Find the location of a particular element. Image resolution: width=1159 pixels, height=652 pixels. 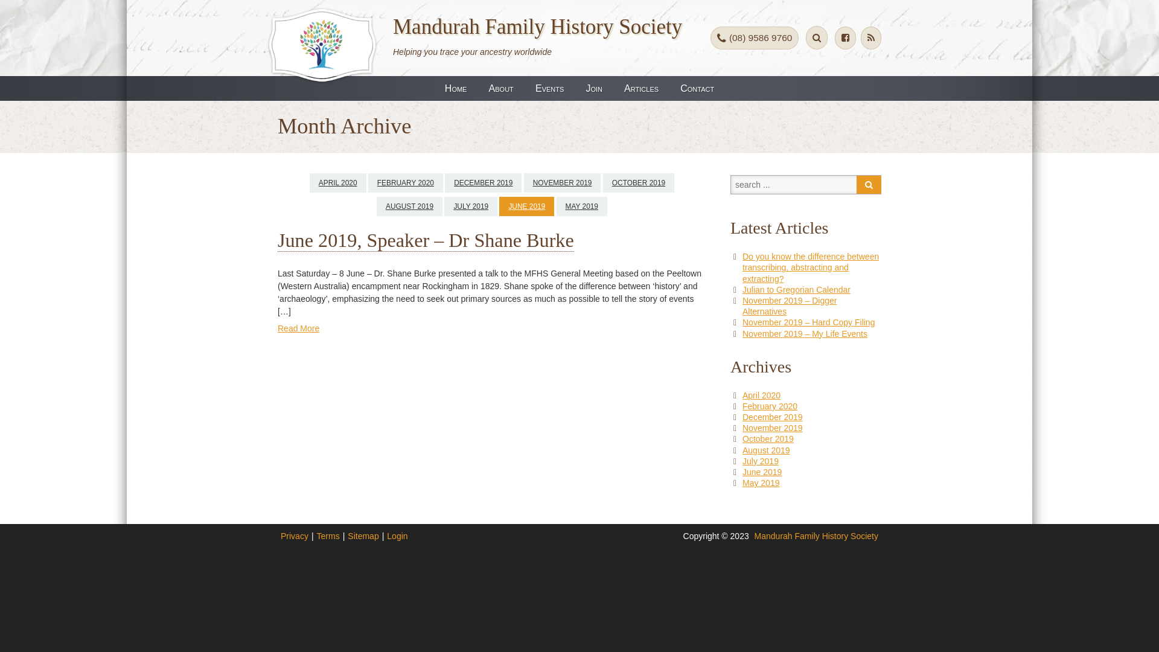

Julian to Gregorian Calendar is located at coordinates (797, 290).